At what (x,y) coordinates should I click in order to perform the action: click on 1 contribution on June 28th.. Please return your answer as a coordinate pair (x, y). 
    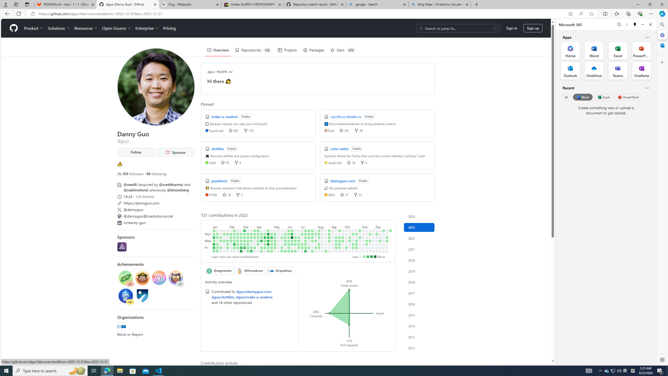
    Looking at the image, I should click on (299, 241).